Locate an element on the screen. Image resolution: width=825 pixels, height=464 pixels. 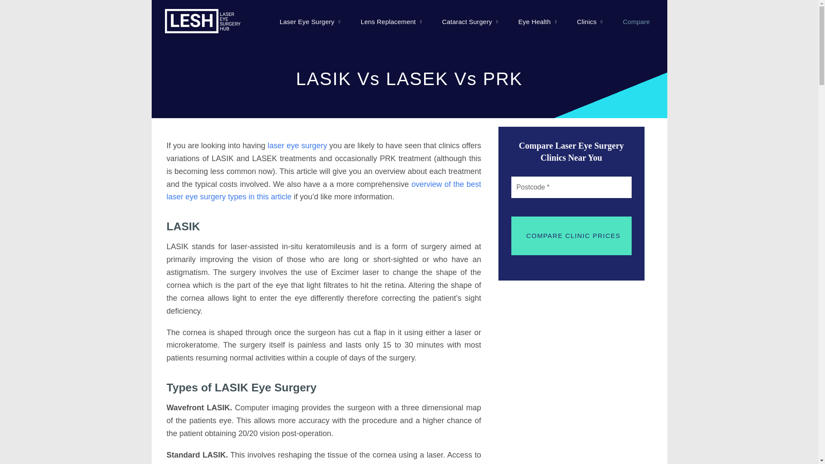
Laser Eye Surgery is located at coordinates (310, 21).